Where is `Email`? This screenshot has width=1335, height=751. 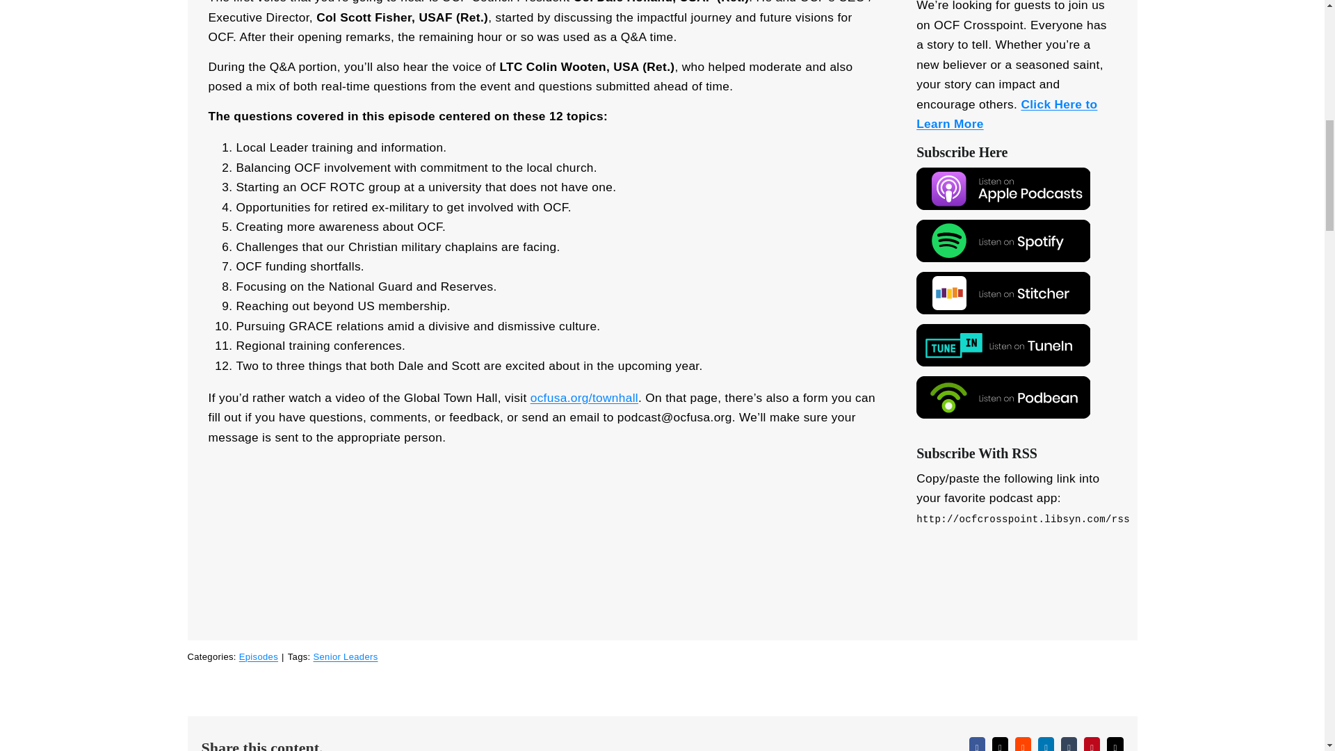 Email is located at coordinates (1114, 744).